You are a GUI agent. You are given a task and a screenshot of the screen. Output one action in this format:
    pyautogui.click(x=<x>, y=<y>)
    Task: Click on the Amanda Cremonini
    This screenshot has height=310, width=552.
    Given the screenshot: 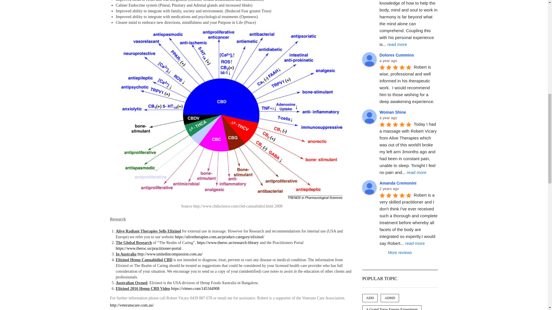 What is the action you would take?
    pyautogui.click(x=369, y=187)
    